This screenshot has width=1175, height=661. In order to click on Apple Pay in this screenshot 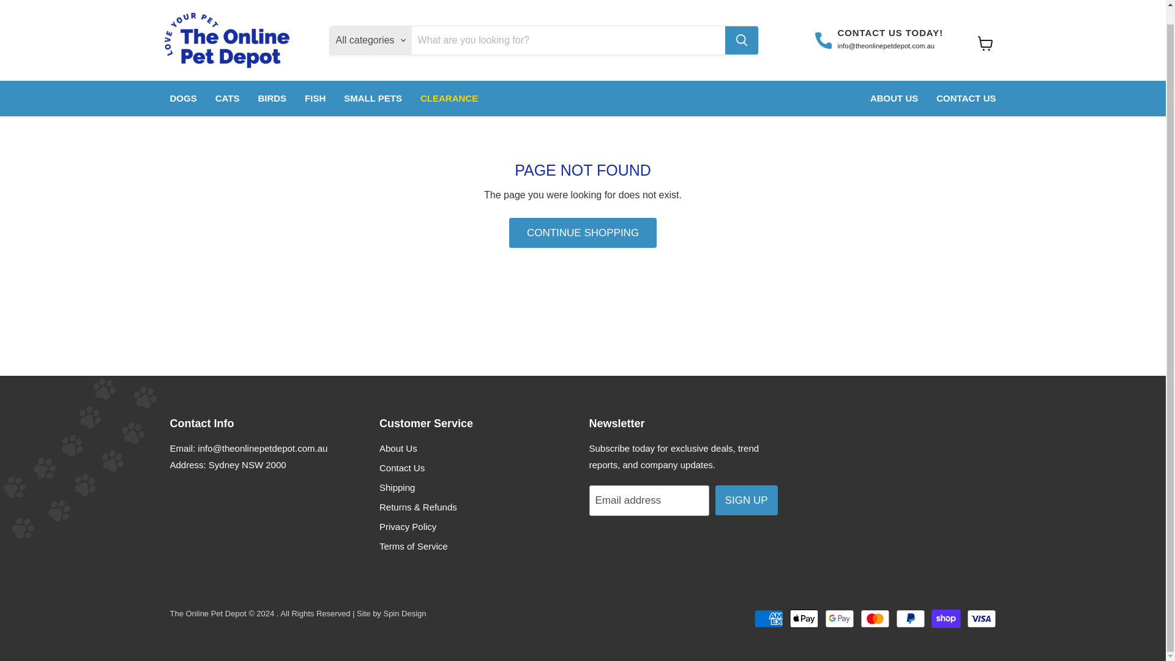, I will do `click(804, 618)`.